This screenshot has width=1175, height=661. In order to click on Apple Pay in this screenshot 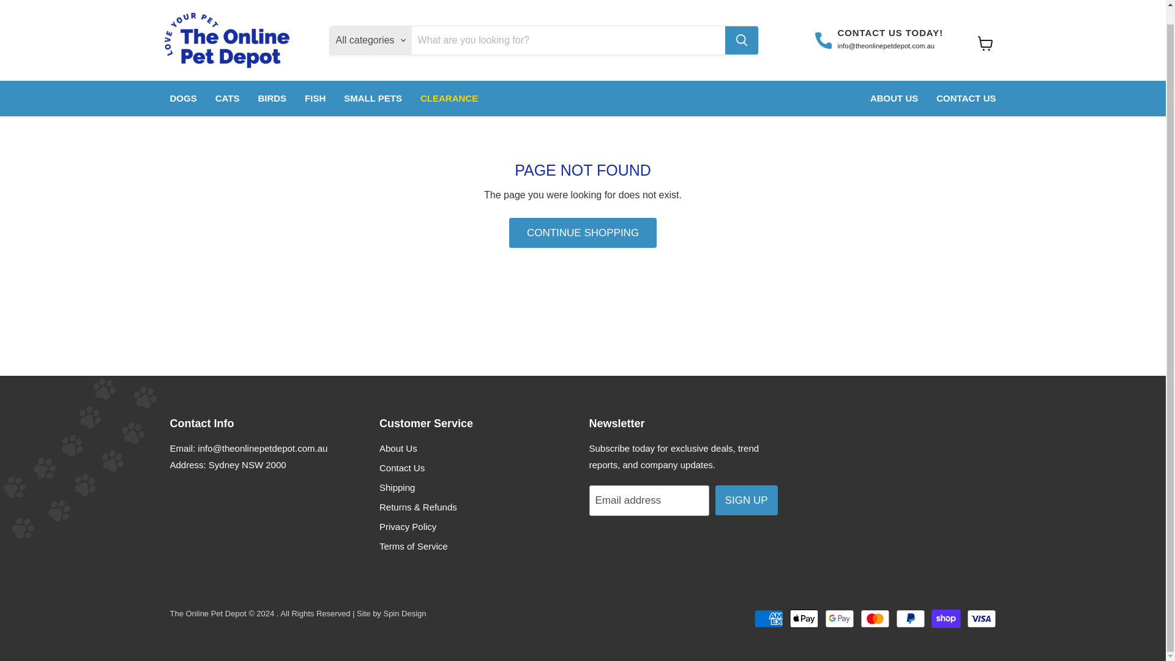, I will do `click(804, 618)`.